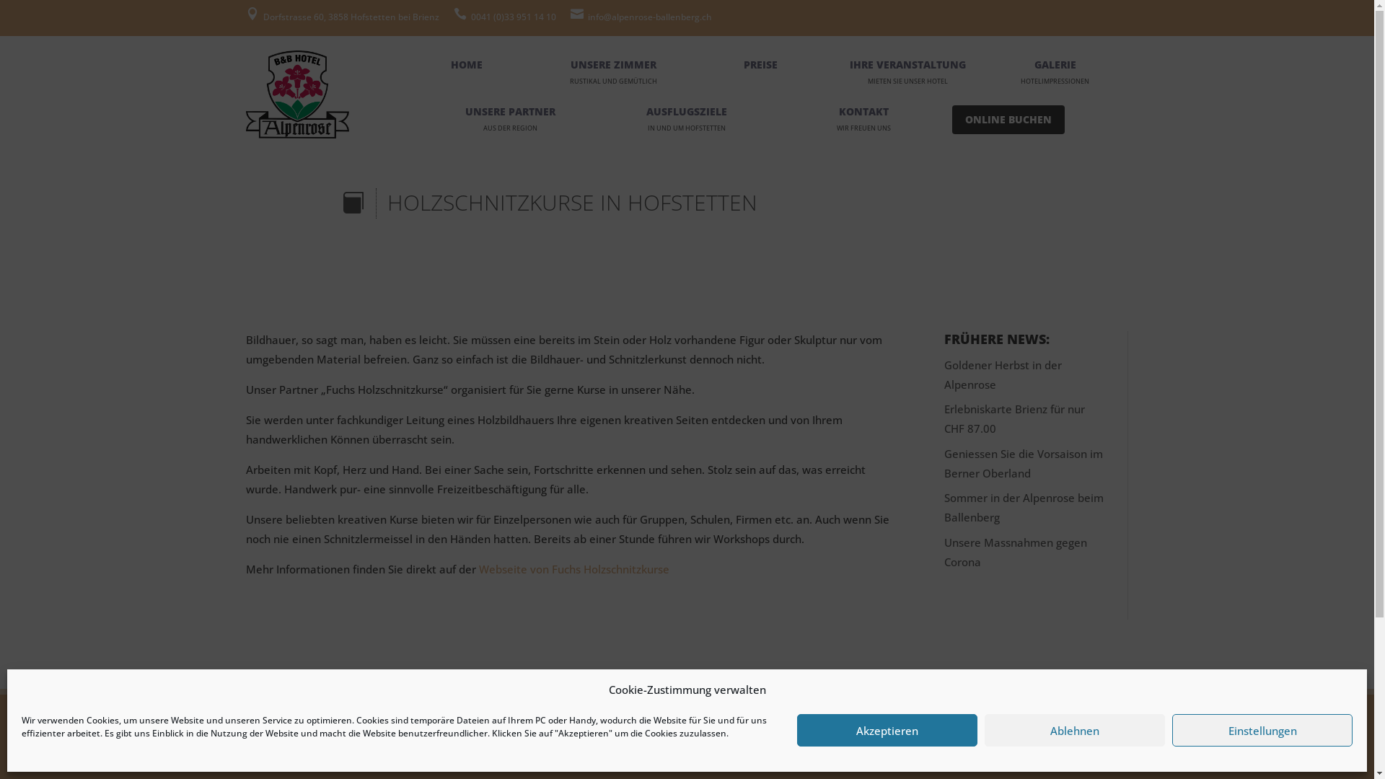  I want to click on Ablehnen, so click(1075, 730).